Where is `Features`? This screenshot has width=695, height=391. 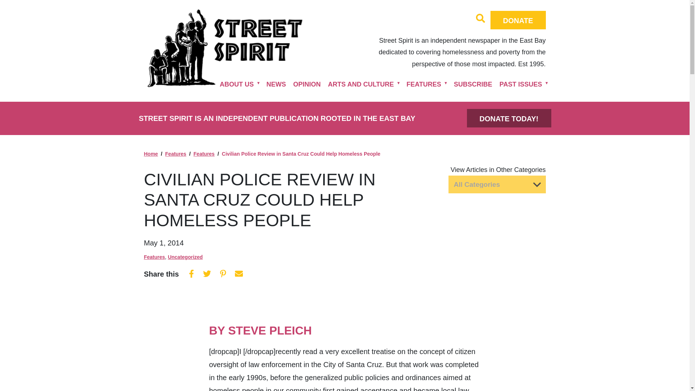 Features is located at coordinates (176, 154).